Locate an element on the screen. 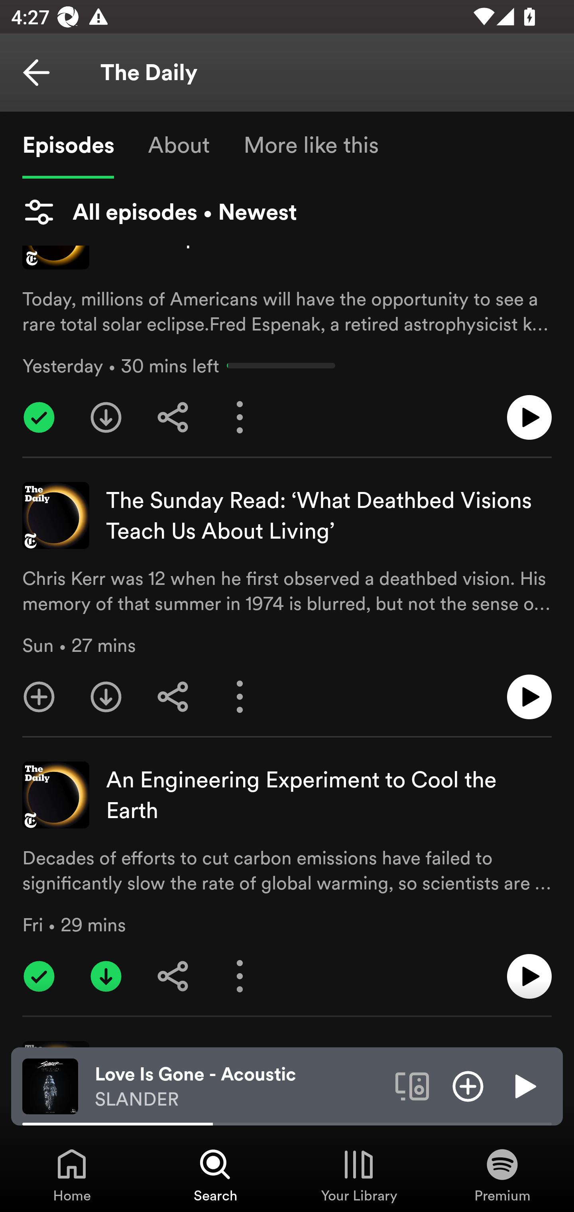 This screenshot has height=1212, width=574. Share is located at coordinates (173, 417).